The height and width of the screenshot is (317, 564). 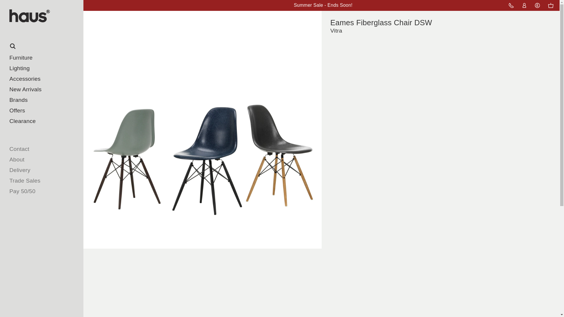 What do you see at coordinates (29, 69) in the screenshot?
I see `All Furniture` at bounding box center [29, 69].